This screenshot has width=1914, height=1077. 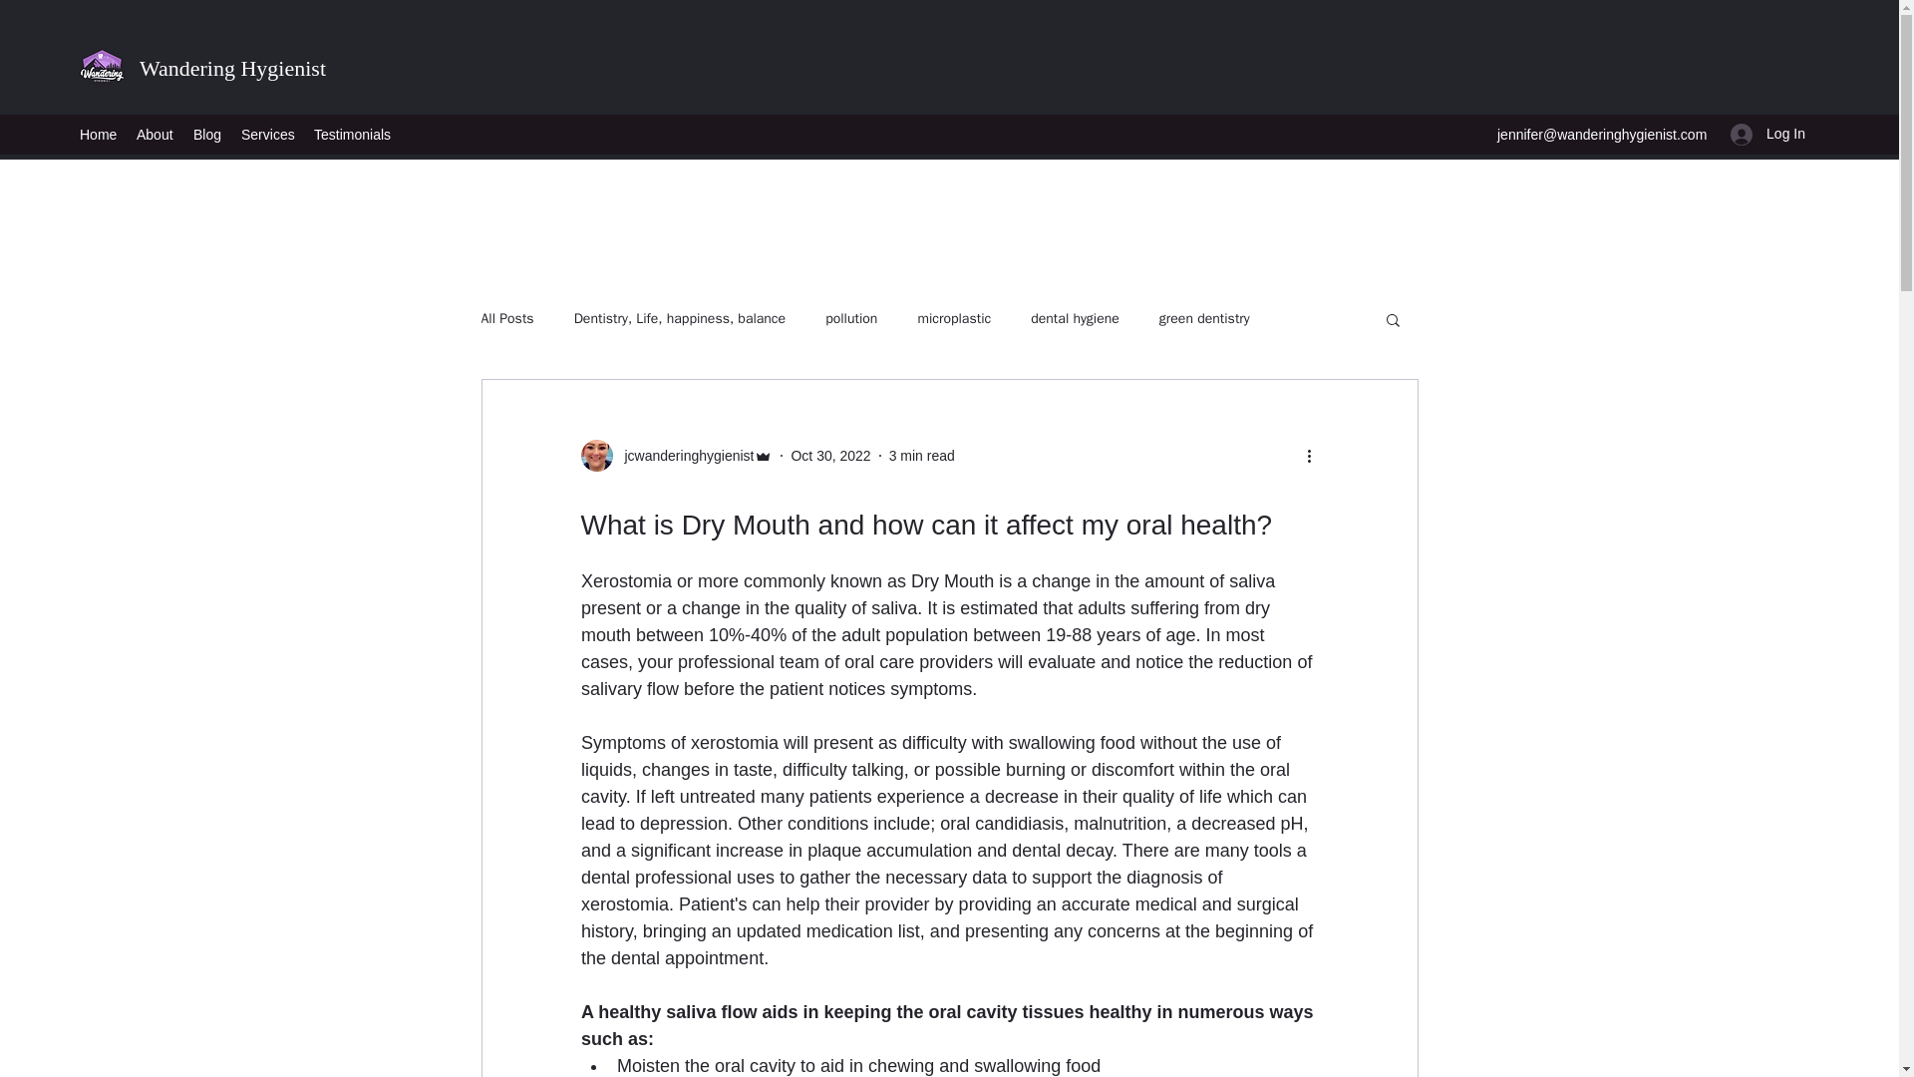 I want to click on jcwanderinghygienist, so click(x=676, y=455).